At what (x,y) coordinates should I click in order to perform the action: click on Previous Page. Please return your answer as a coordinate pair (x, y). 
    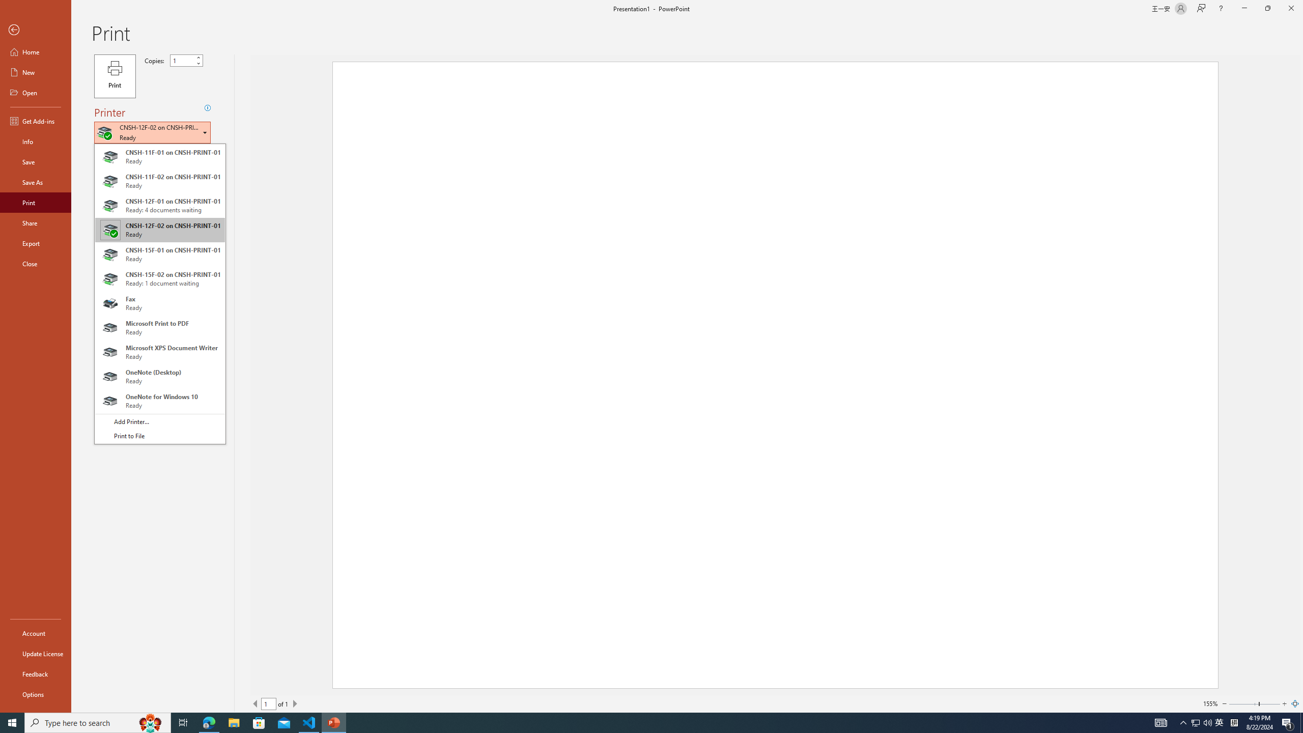
    Looking at the image, I should click on (256, 703).